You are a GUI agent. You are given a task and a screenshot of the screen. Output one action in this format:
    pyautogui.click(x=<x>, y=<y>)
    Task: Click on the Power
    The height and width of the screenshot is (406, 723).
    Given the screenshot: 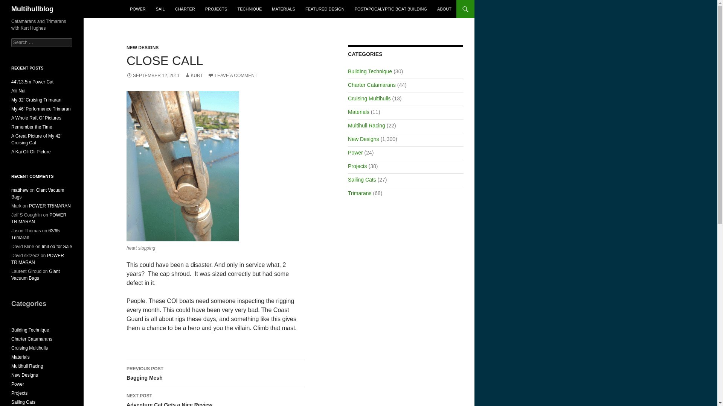 What is the action you would take?
    pyautogui.click(x=355, y=153)
    